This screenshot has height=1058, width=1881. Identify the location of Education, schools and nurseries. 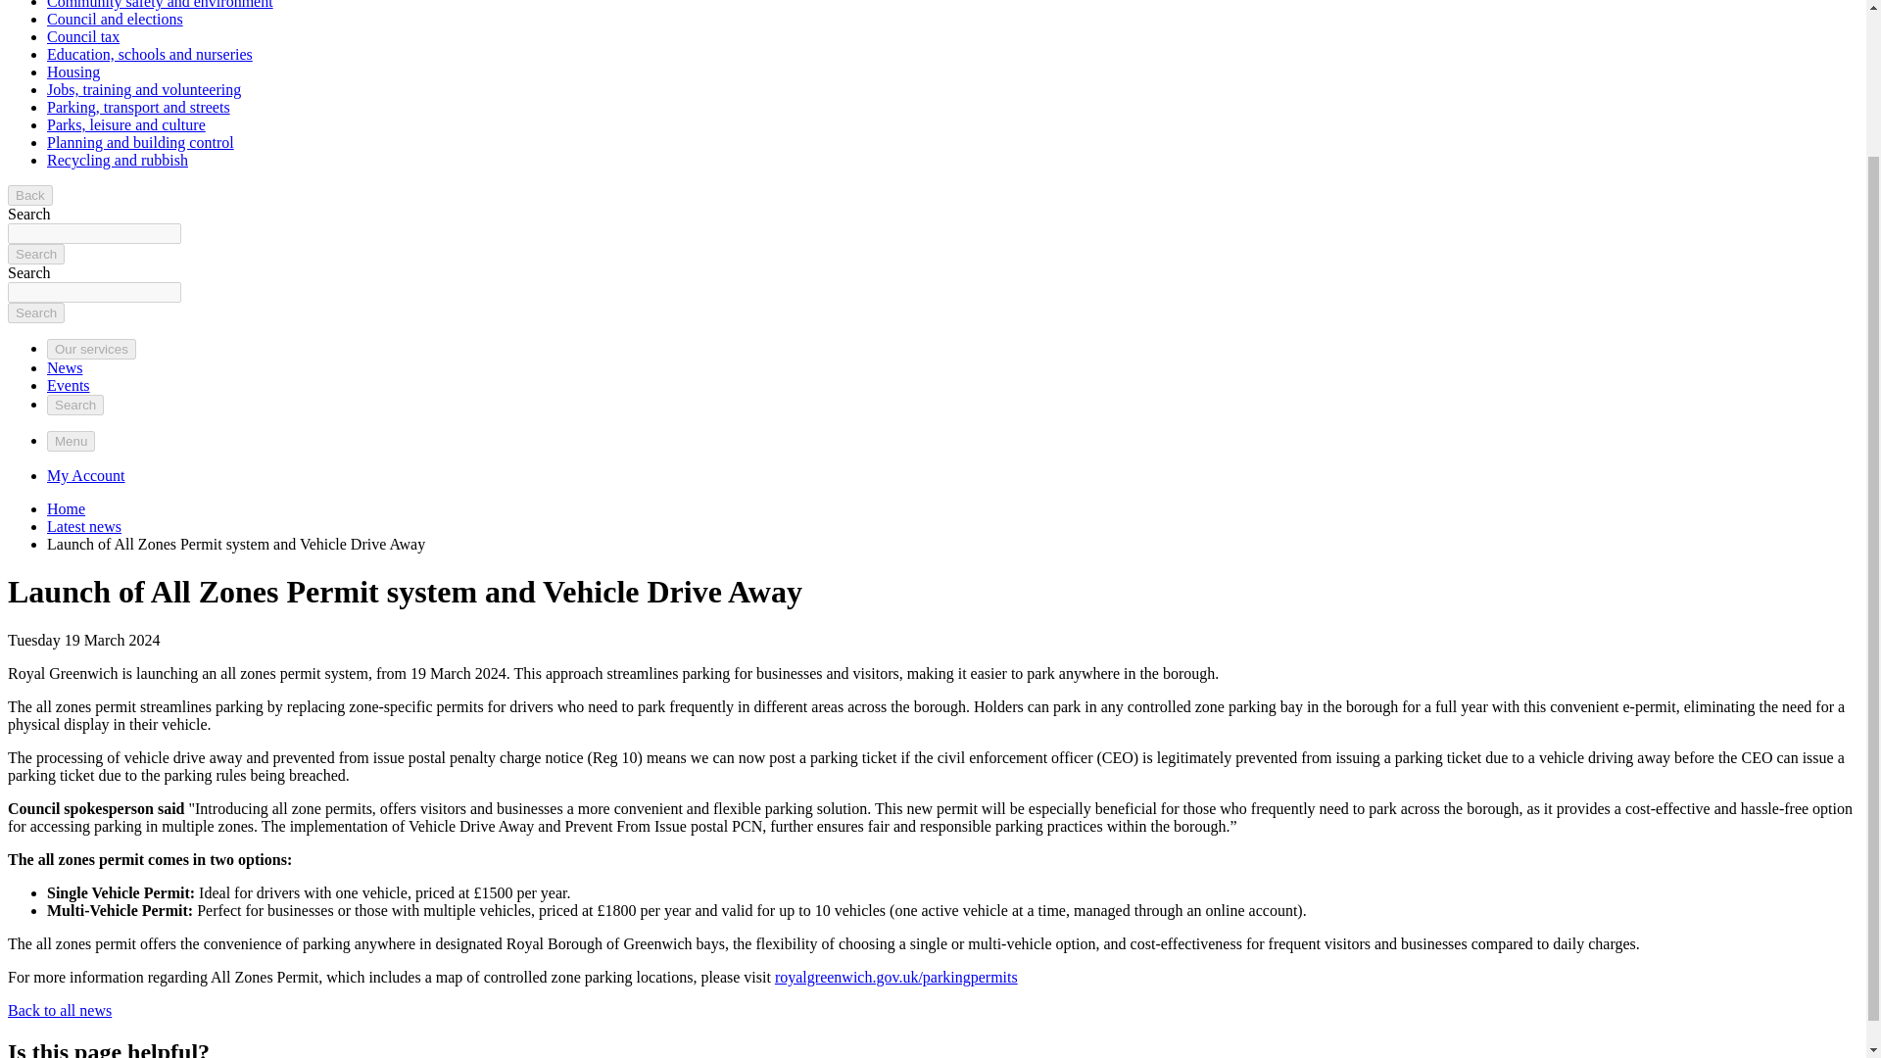
(149, 54).